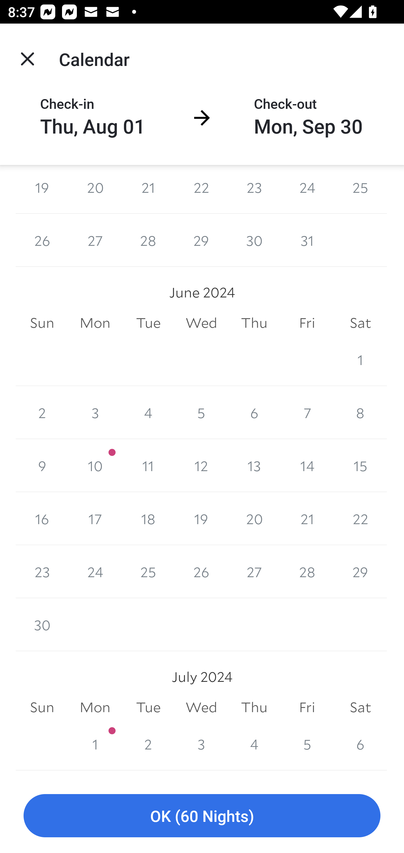  What do you see at coordinates (95, 744) in the screenshot?
I see `1 1 July 2024` at bounding box center [95, 744].